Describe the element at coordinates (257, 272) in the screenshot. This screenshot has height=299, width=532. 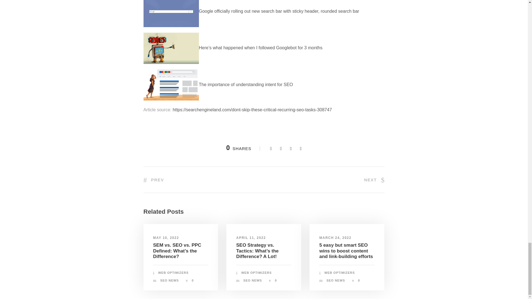
I see `Posts by Web Optimizers` at that location.